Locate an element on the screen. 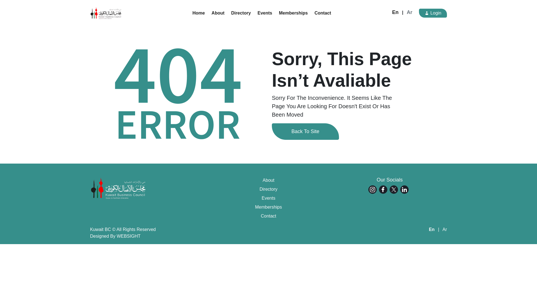  Contact is located at coordinates (268, 216).